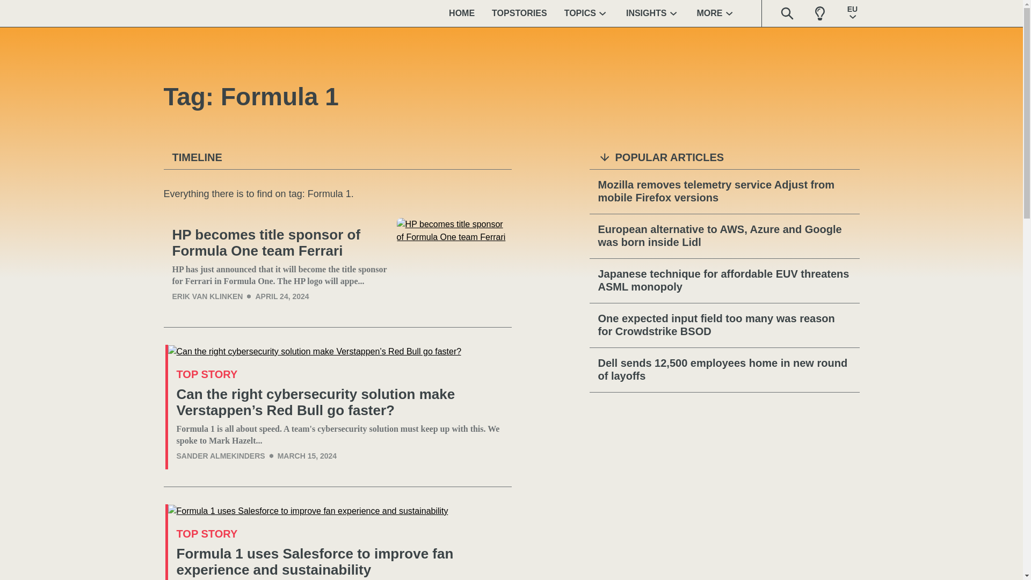 This screenshot has width=1031, height=580. What do you see at coordinates (653, 13) in the screenshot?
I see `INSIGHTS` at bounding box center [653, 13].